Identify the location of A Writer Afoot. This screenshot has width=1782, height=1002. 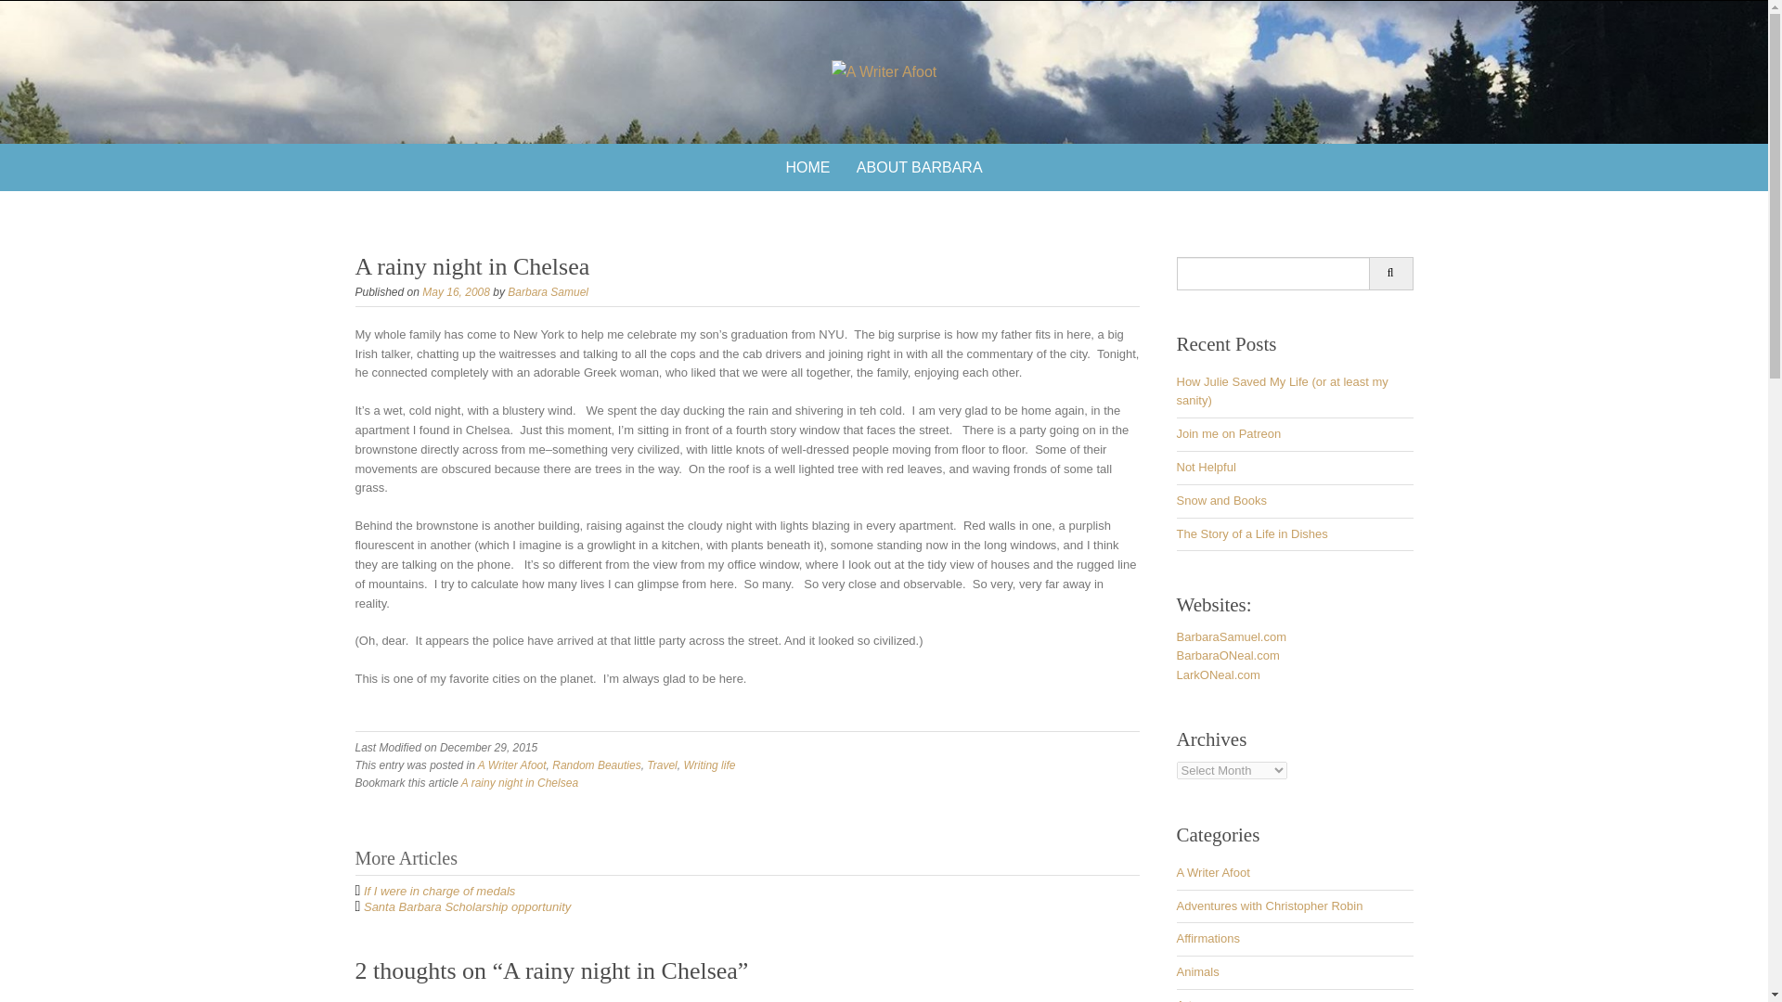
(1213, 872).